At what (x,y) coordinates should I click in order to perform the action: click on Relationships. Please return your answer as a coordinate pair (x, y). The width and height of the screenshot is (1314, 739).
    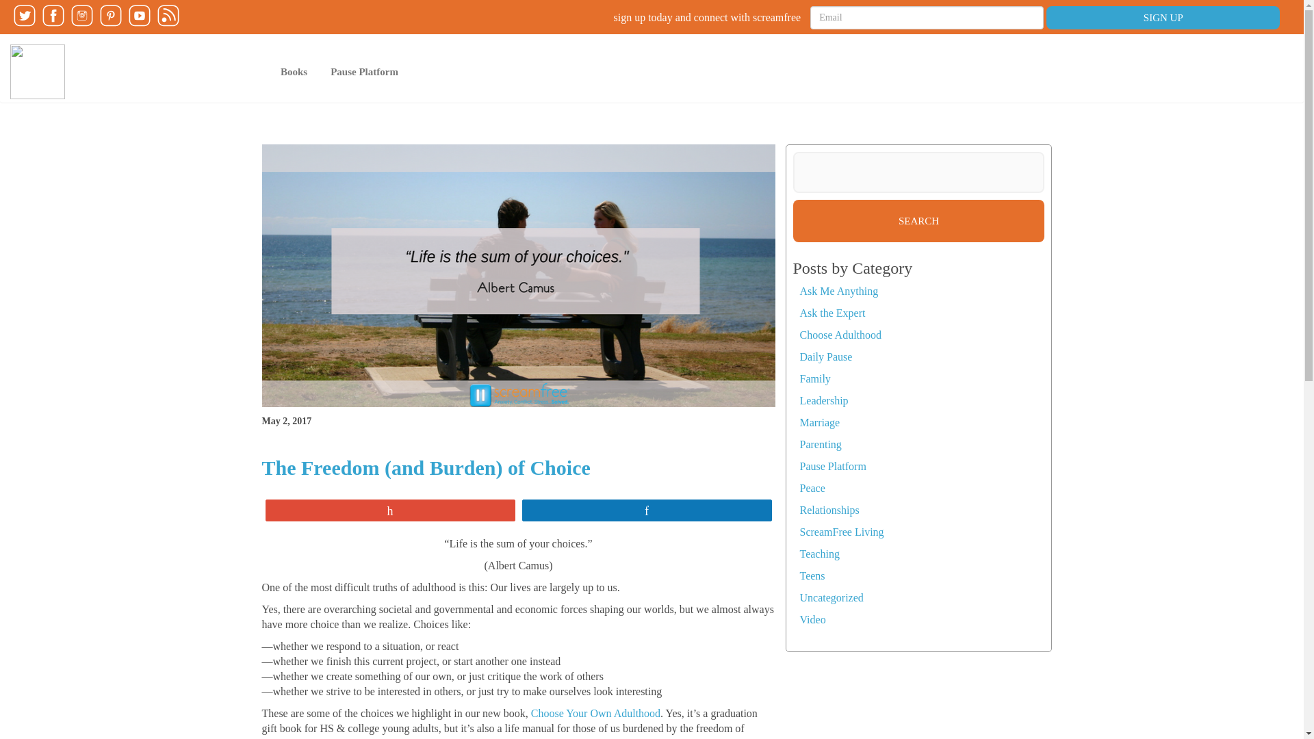
    Looking at the image, I should click on (829, 509).